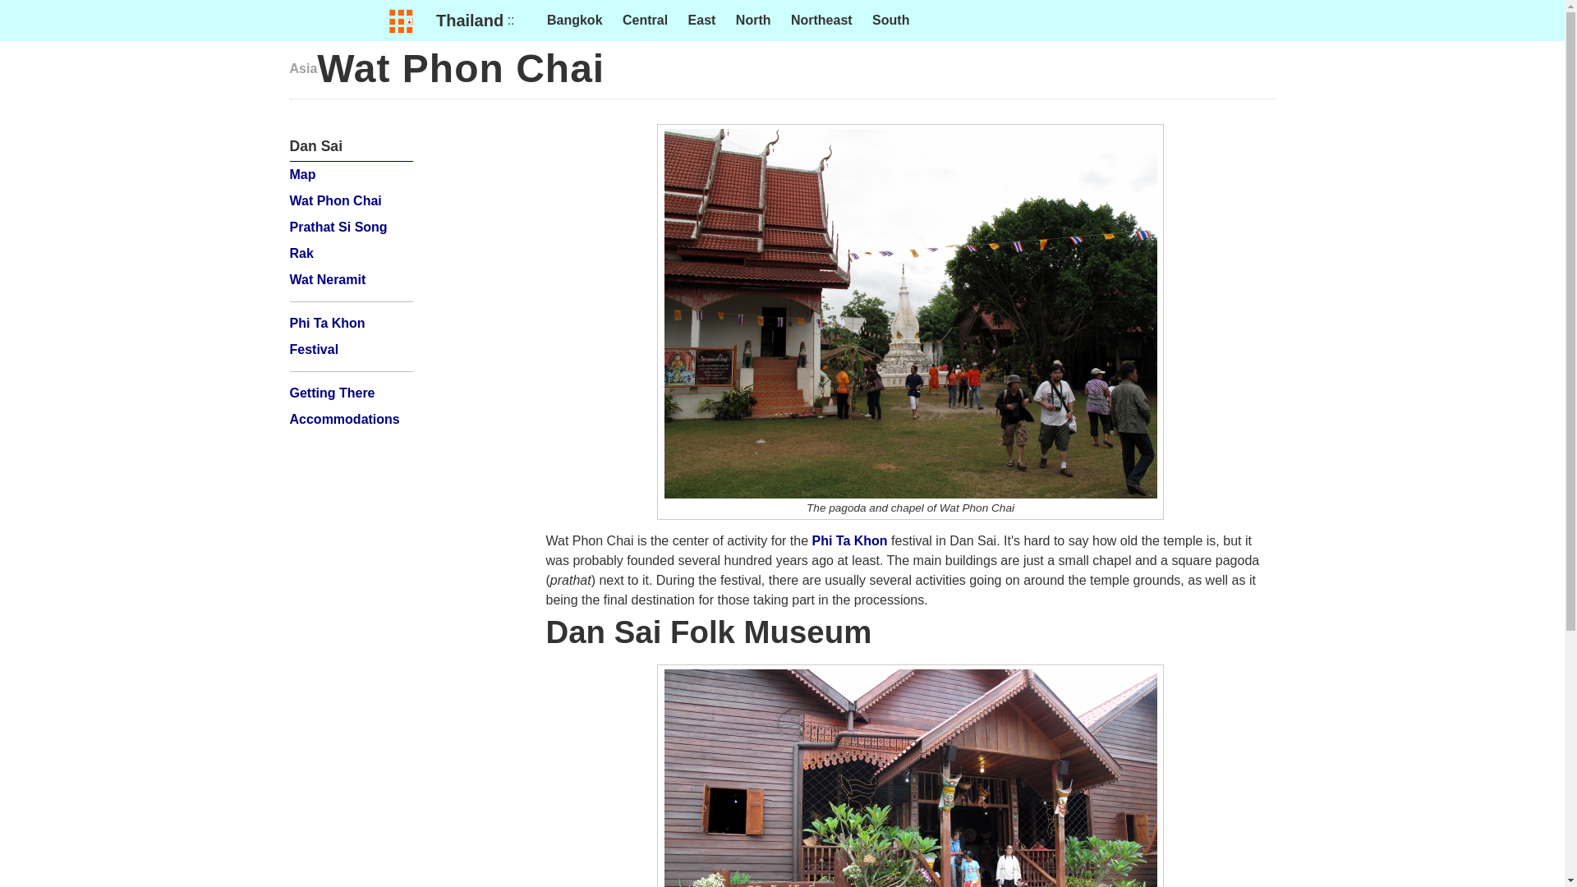  What do you see at coordinates (332, 393) in the screenshot?
I see `Getting There` at bounding box center [332, 393].